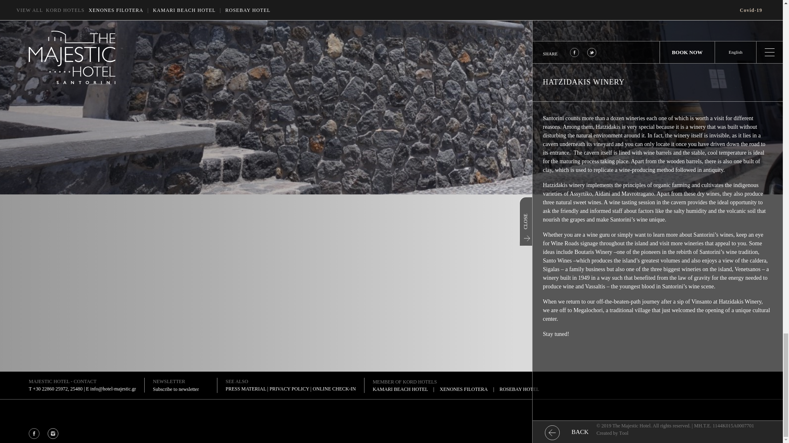  Describe the element at coordinates (624, 433) in the screenshot. I see `Tool` at that location.